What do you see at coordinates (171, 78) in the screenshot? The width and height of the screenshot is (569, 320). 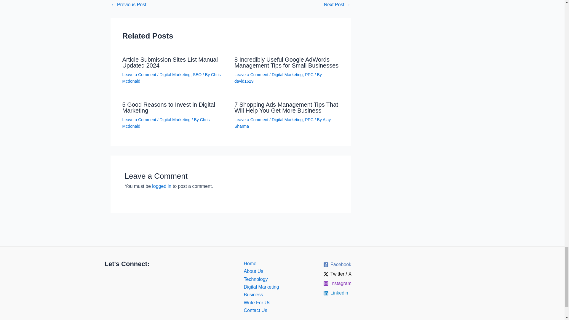 I see `View all posts by Chris Mcdonald` at bounding box center [171, 78].